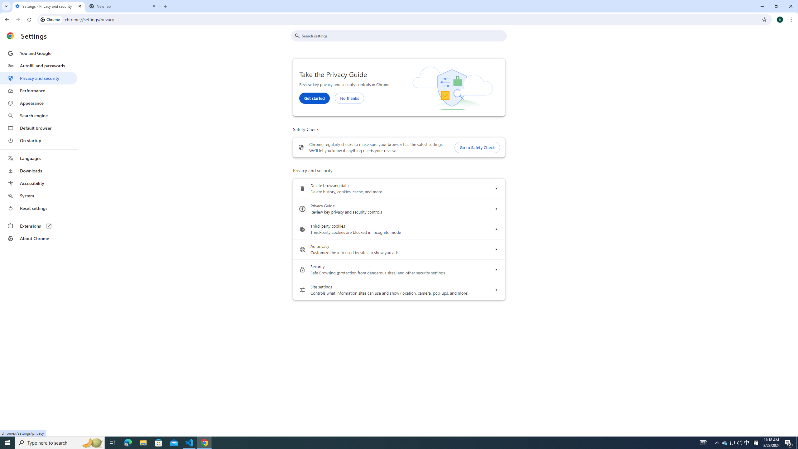 Image resolution: width=798 pixels, height=449 pixels. Describe the element at coordinates (39, 208) in the screenshot. I see `Reset settings` at that location.